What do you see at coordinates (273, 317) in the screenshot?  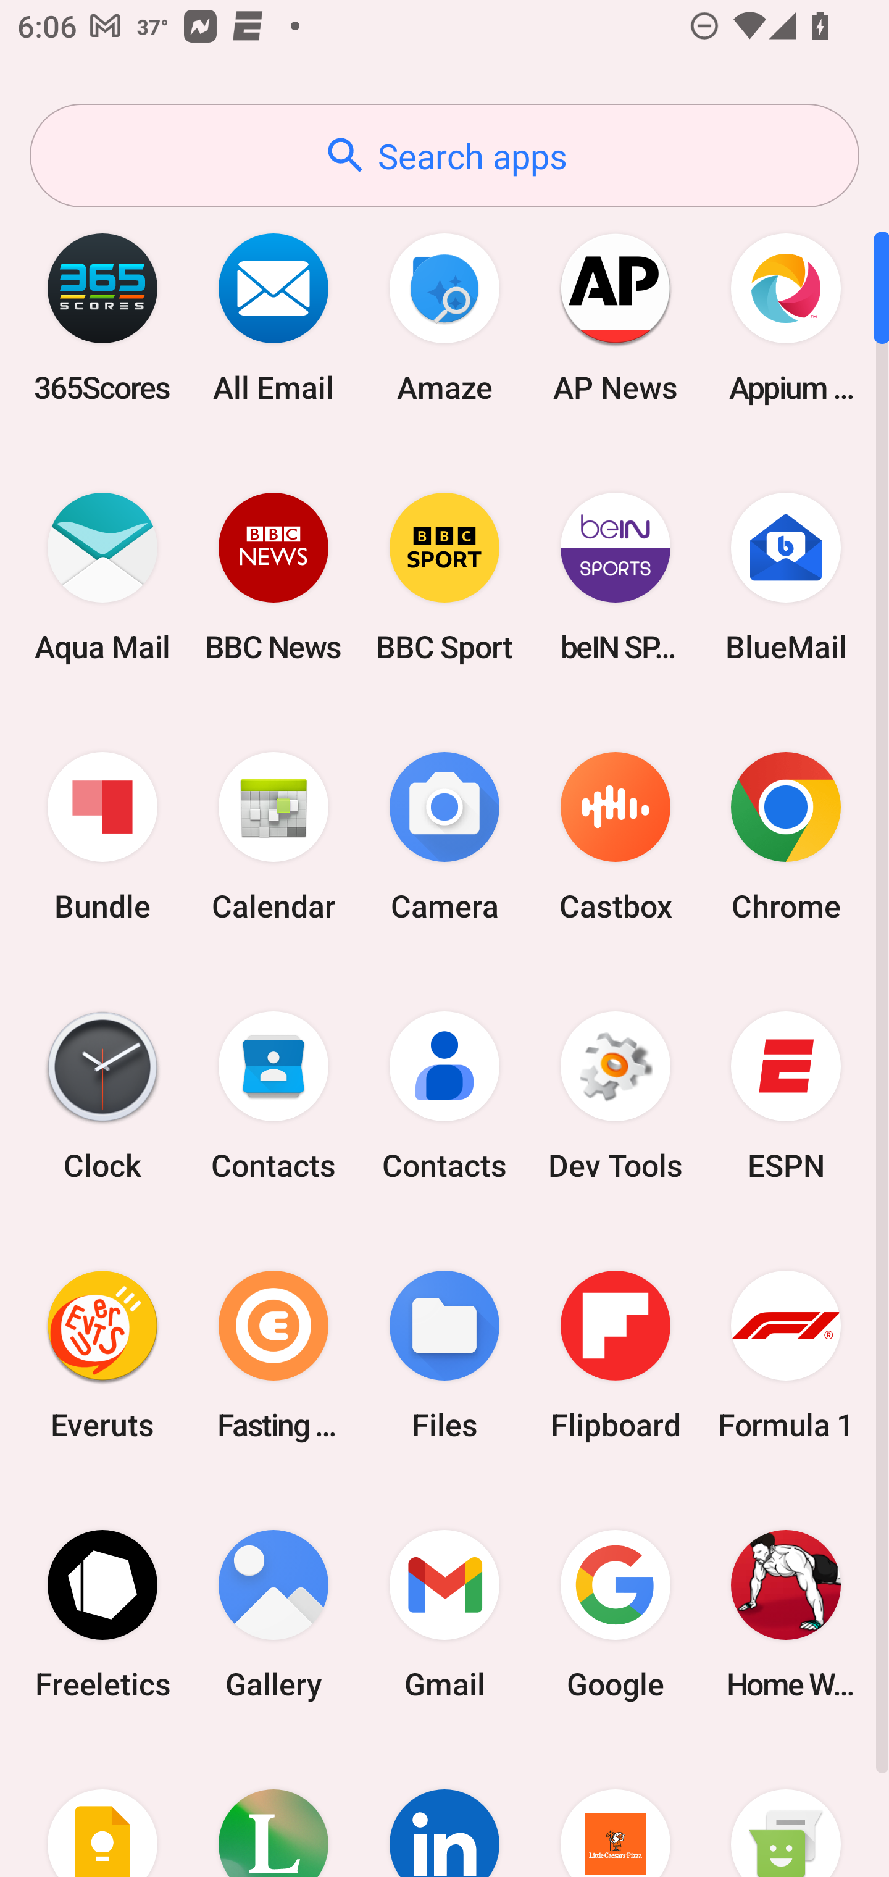 I see `All Email` at bounding box center [273, 317].